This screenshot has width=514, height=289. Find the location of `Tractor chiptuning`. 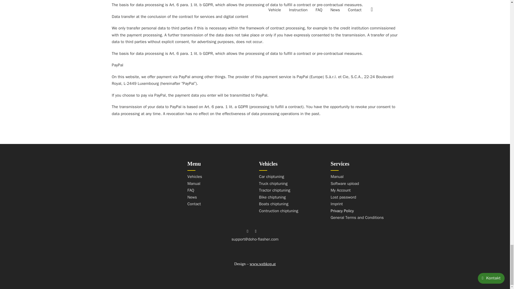

Tractor chiptuning is located at coordinates (278, 190).